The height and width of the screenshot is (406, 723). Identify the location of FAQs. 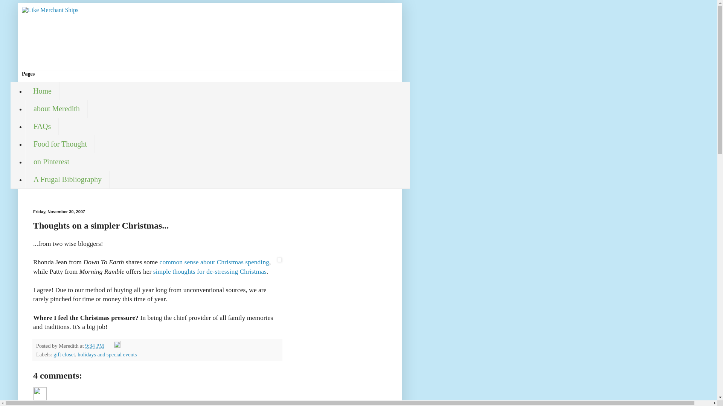
(42, 126).